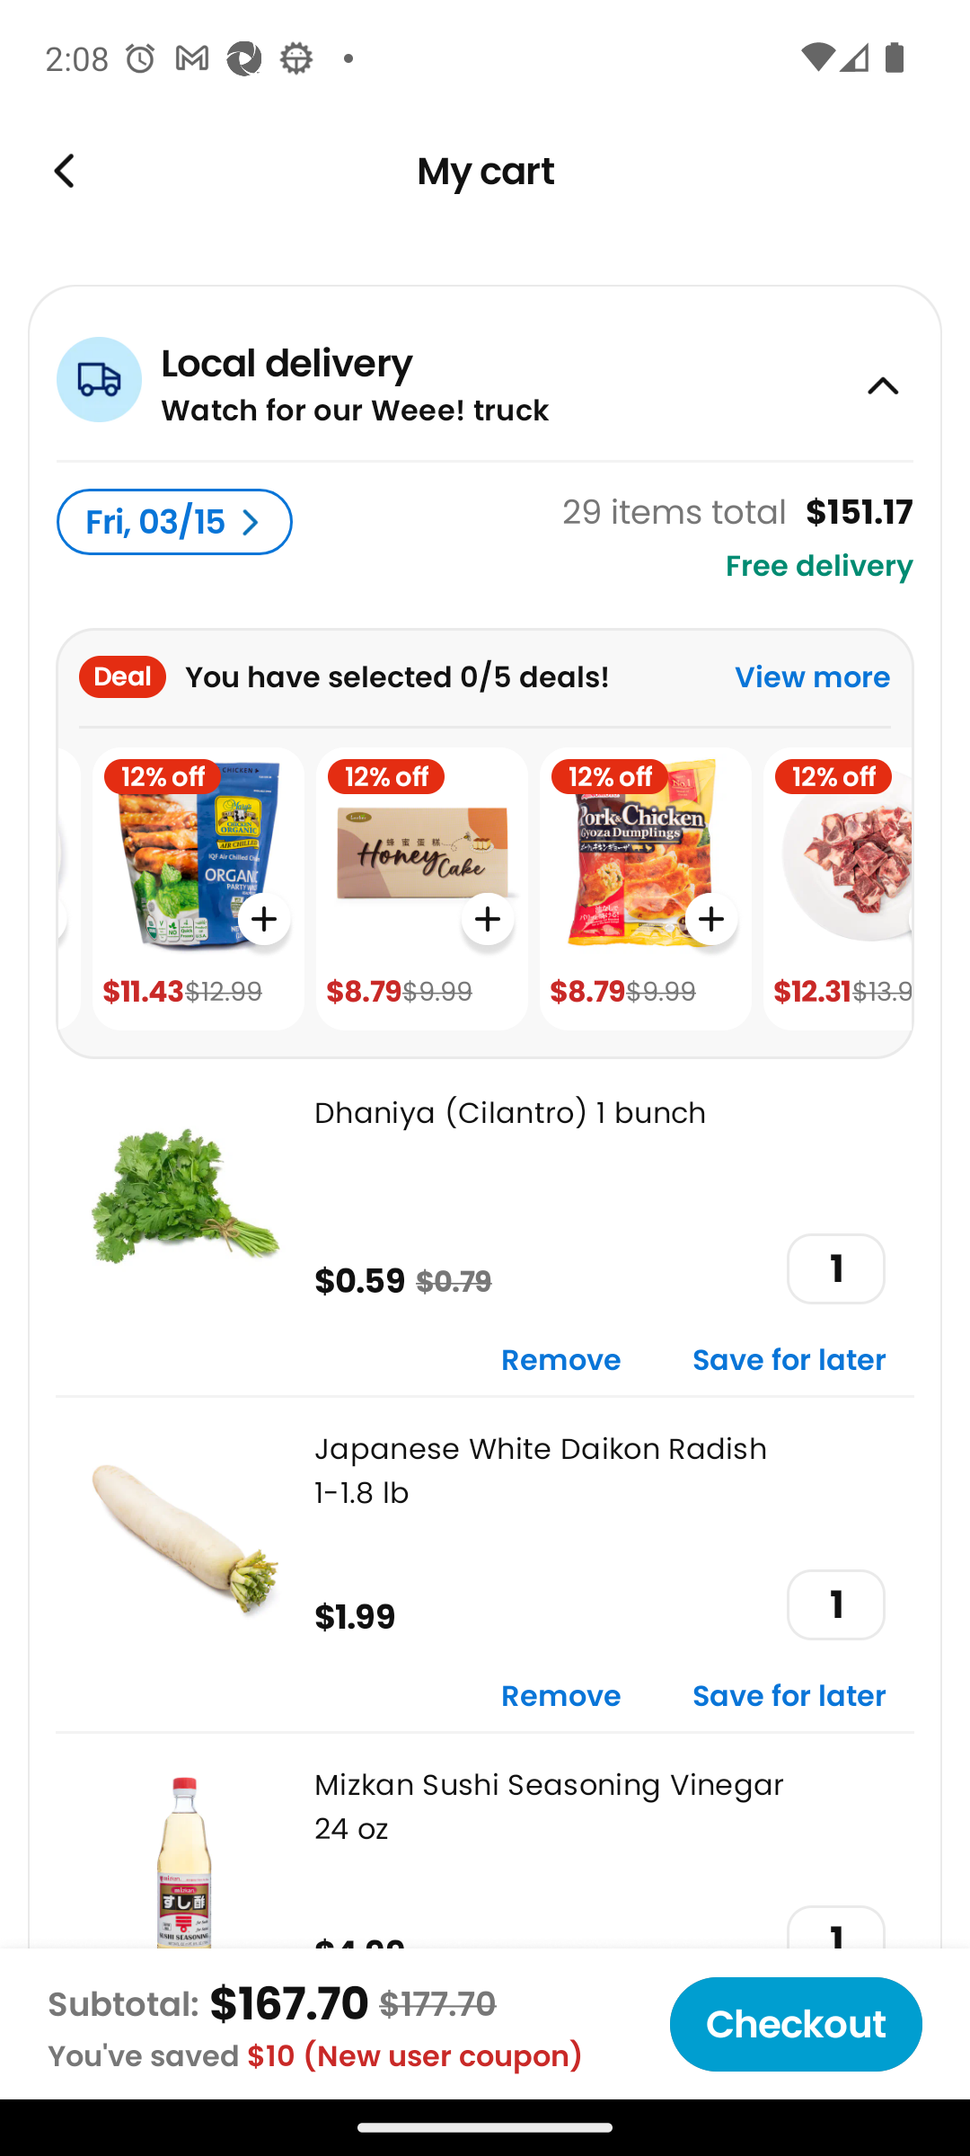  What do you see at coordinates (561, 1361) in the screenshot?
I see `Remove` at bounding box center [561, 1361].